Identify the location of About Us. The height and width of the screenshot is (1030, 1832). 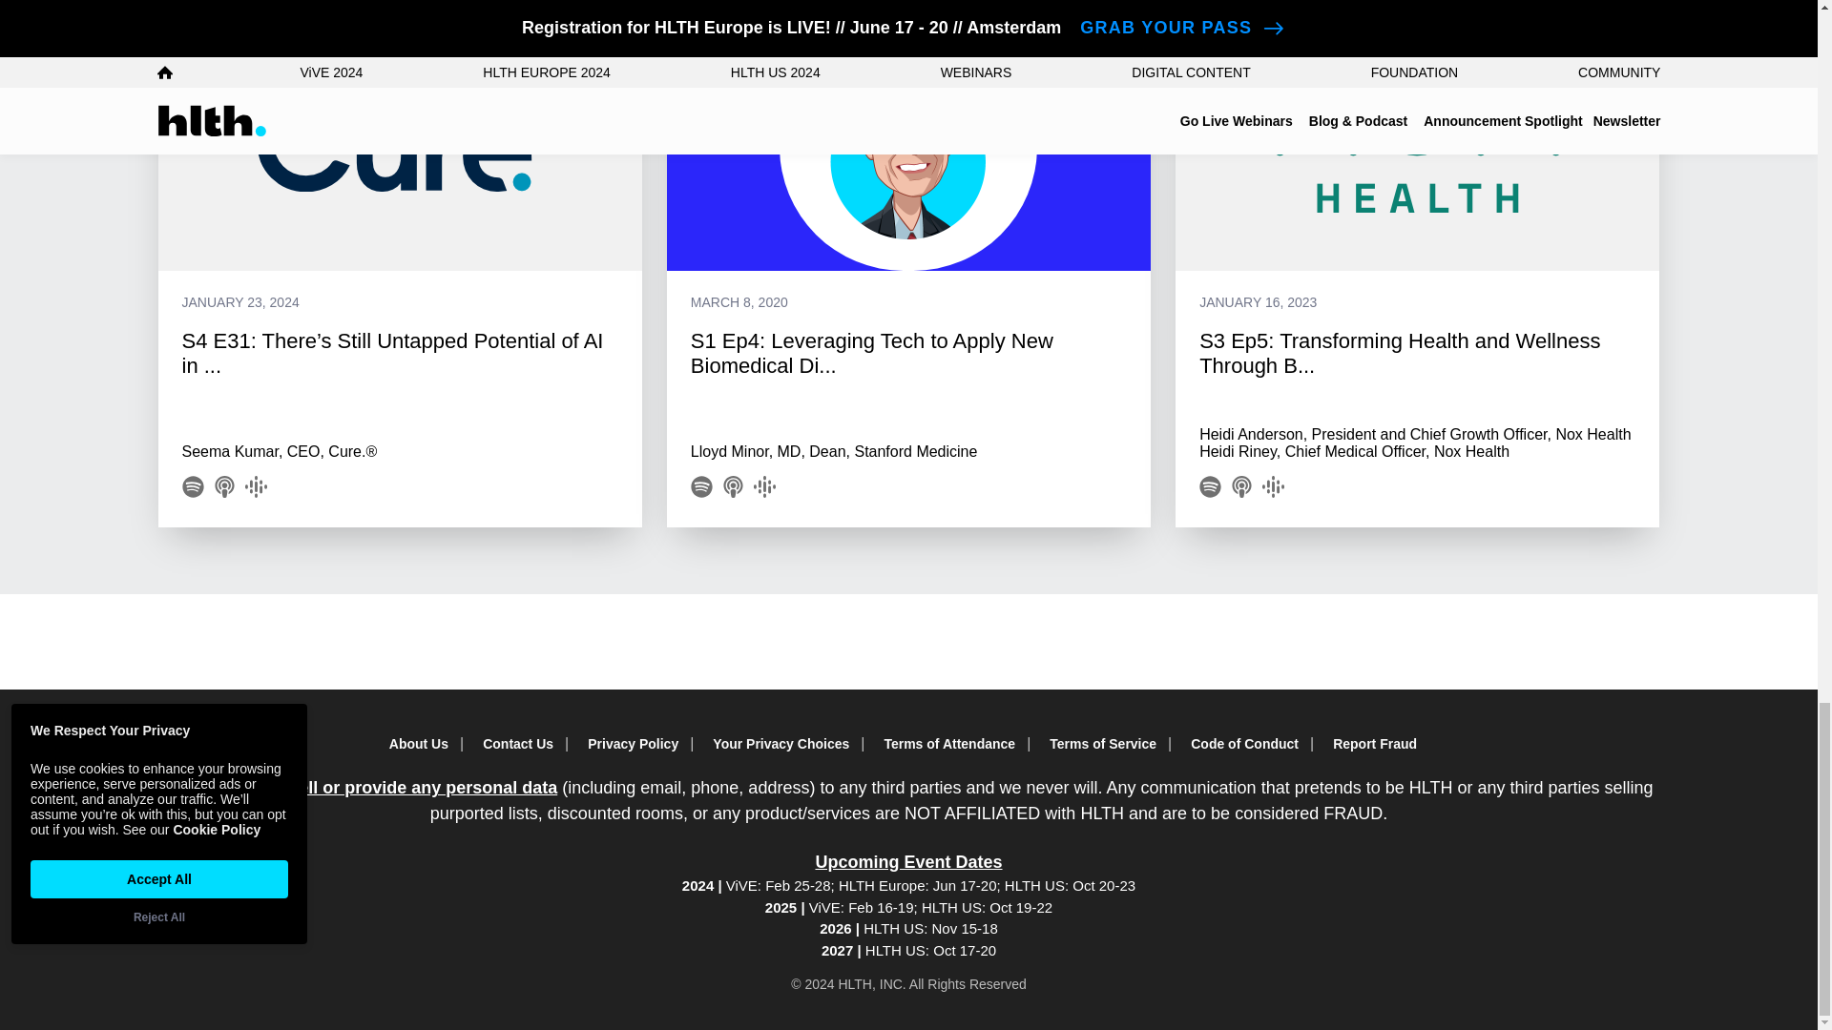
(424, 744).